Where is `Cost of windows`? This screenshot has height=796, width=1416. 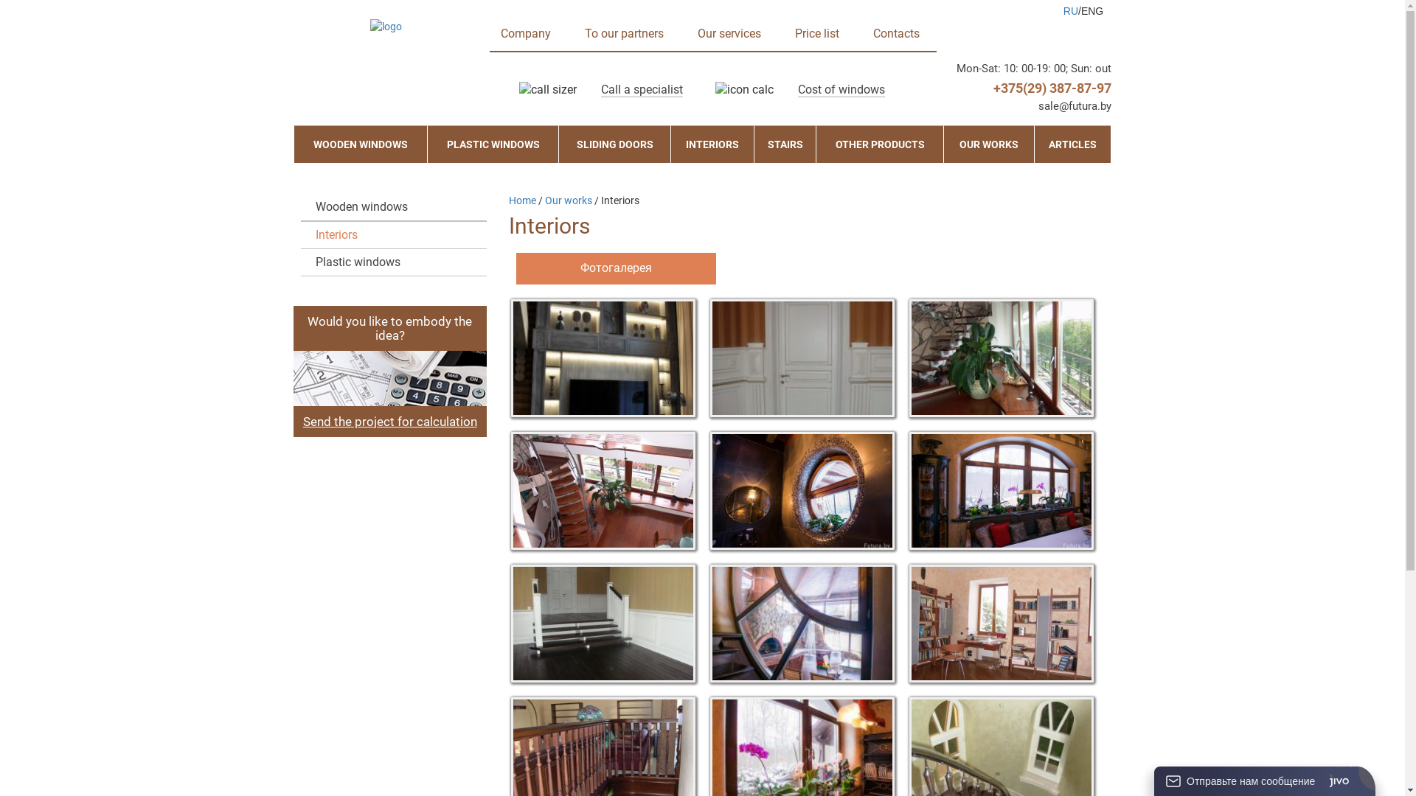 Cost of windows is located at coordinates (841, 90).